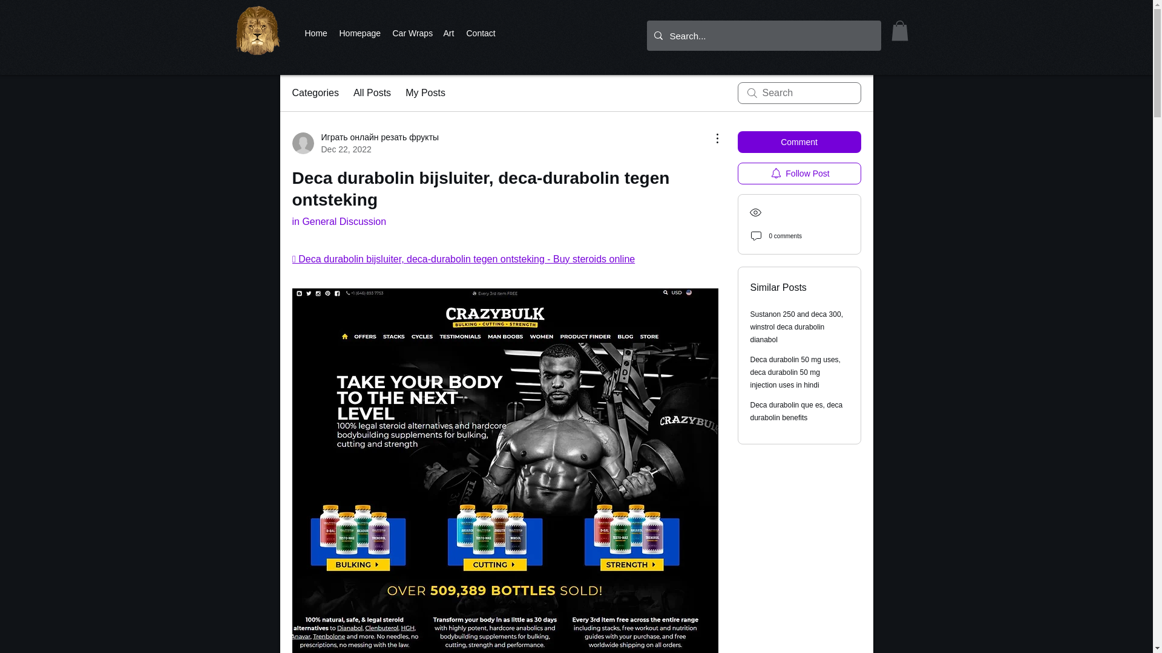 The image size is (1162, 653). Describe the element at coordinates (448, 33) in the screenshot. I see `Art` at that location.